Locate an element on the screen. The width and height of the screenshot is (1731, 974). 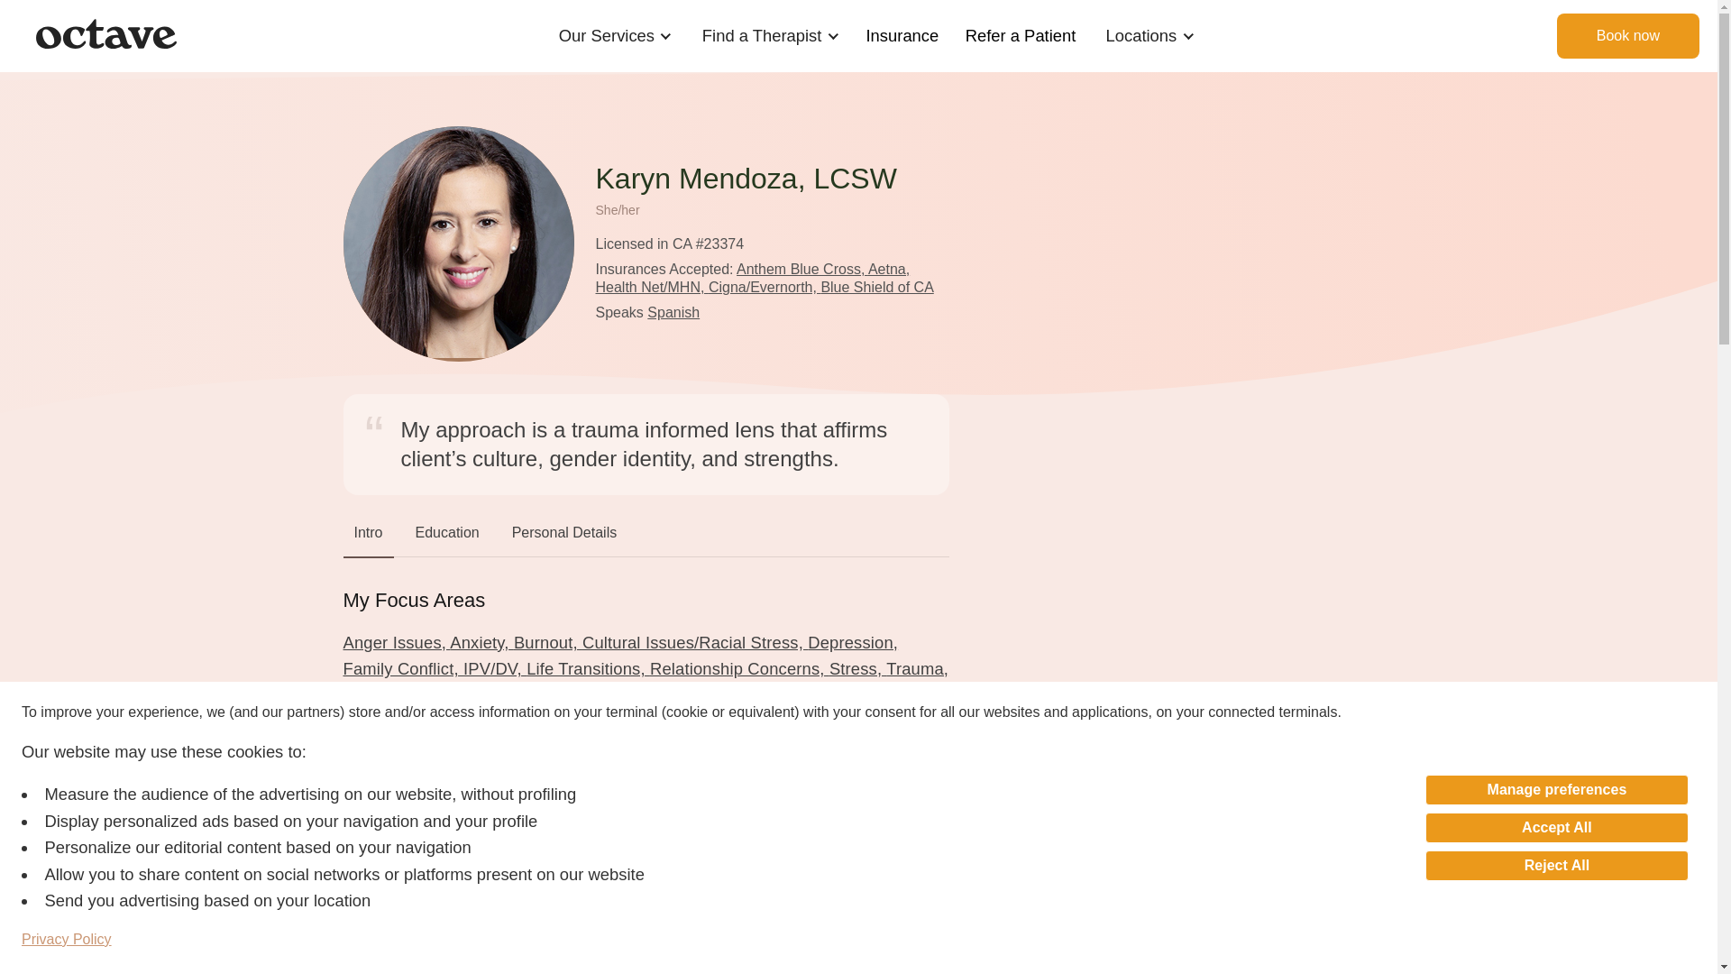
Accept All is located at coordinates (1556, 828).